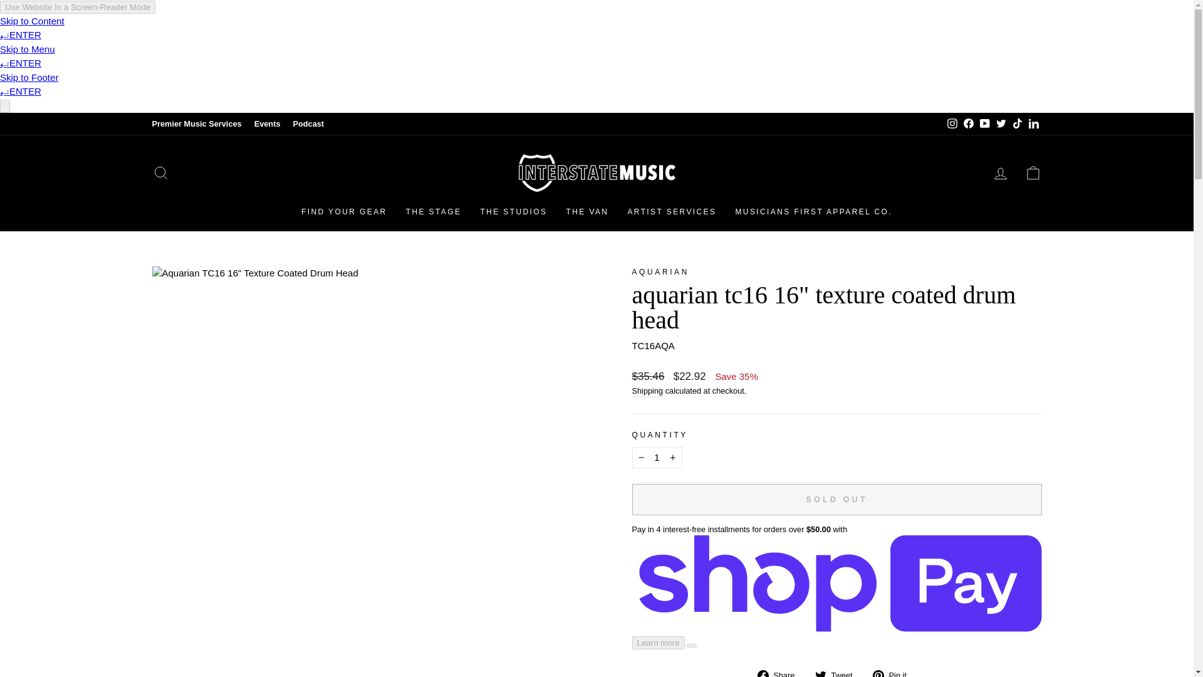 The height and width of the screenshot is (677, 1203). What do you see at coordinates (657, 458) in the screenshot?
I see `1` at bounding box center [657, 458].